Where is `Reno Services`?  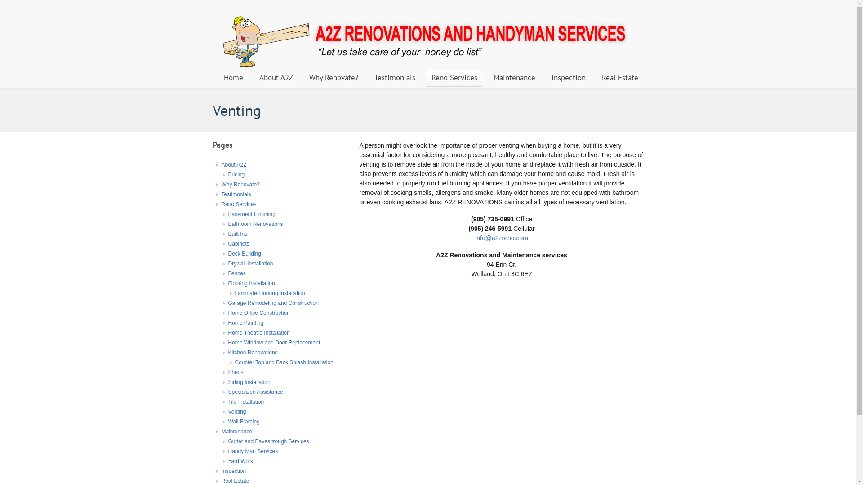 Reno Services is located at coordinates (238, 204).